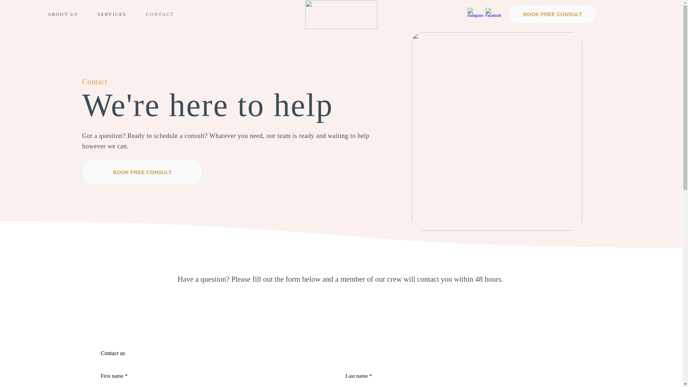 This screenshot has height=387, width=688. I want to click on CONTACT, so click(160, 14).